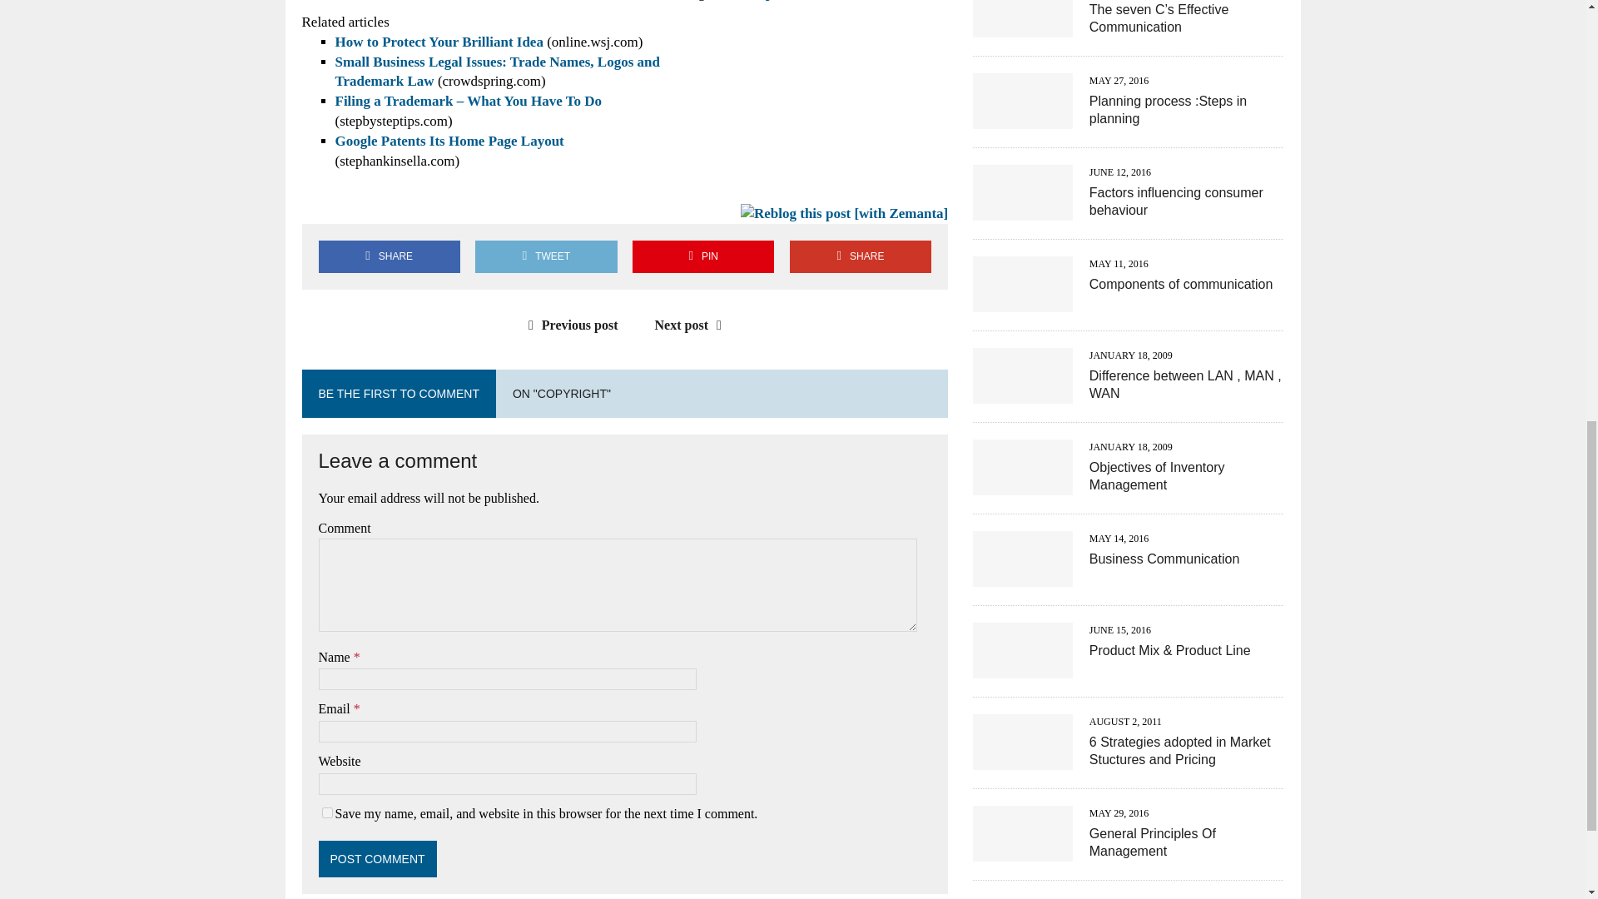 The height and width of the screenshot is (899, 1598). What do you see at coordinates (766, 0) in the screenshot?
I see `Wikipedia` at bounding box center [766, 0].